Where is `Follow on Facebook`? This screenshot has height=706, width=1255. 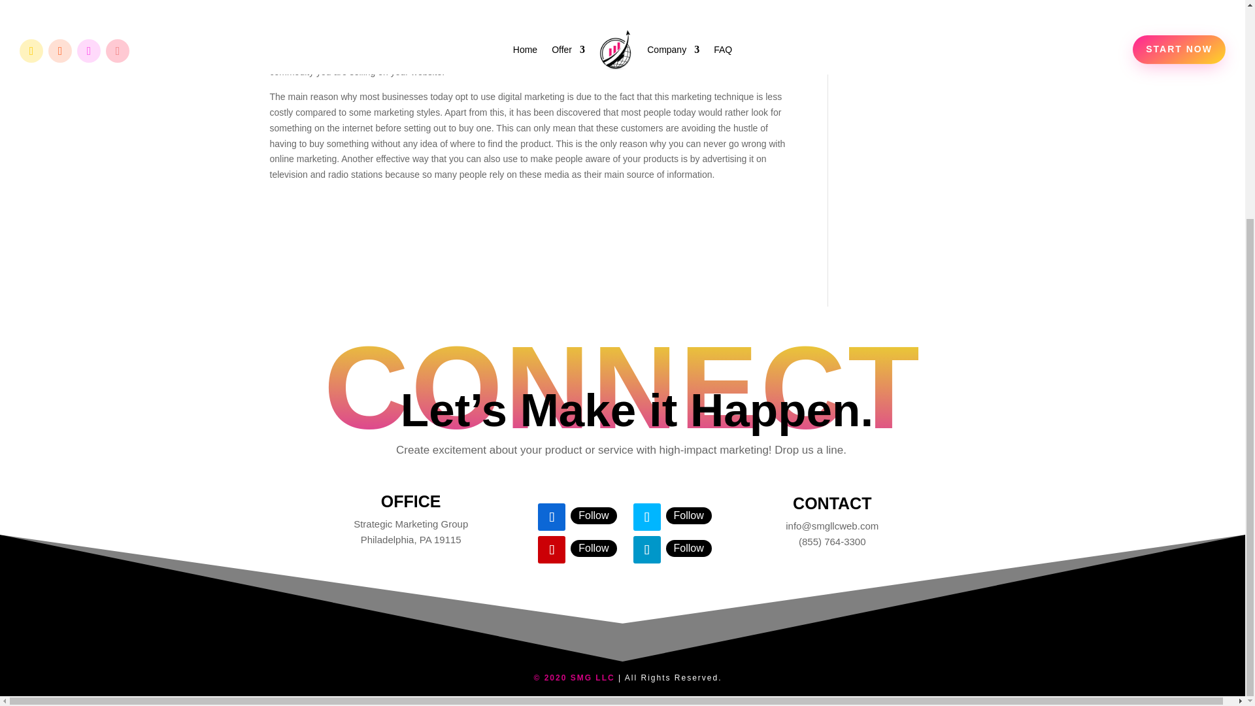
Follow on Facebook is located at coordinates (552, 517).